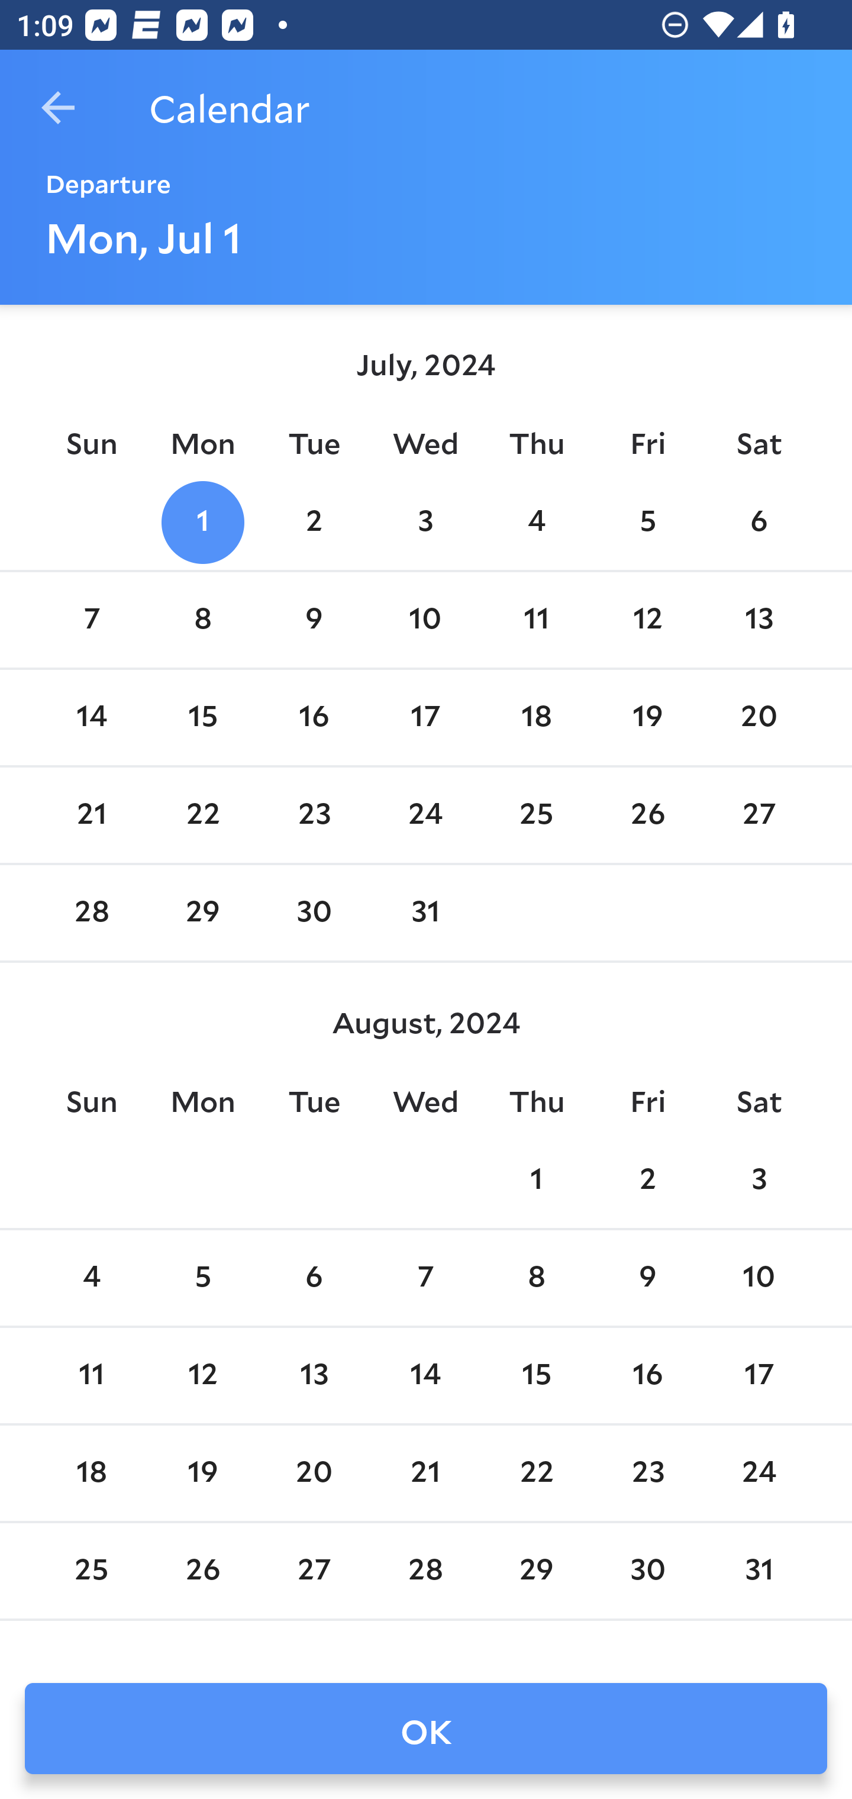 The width and height of the screenshot is (852, 1799). Describe the element at coordinates (647, 717) in the screenshot. I see `19` at that location.